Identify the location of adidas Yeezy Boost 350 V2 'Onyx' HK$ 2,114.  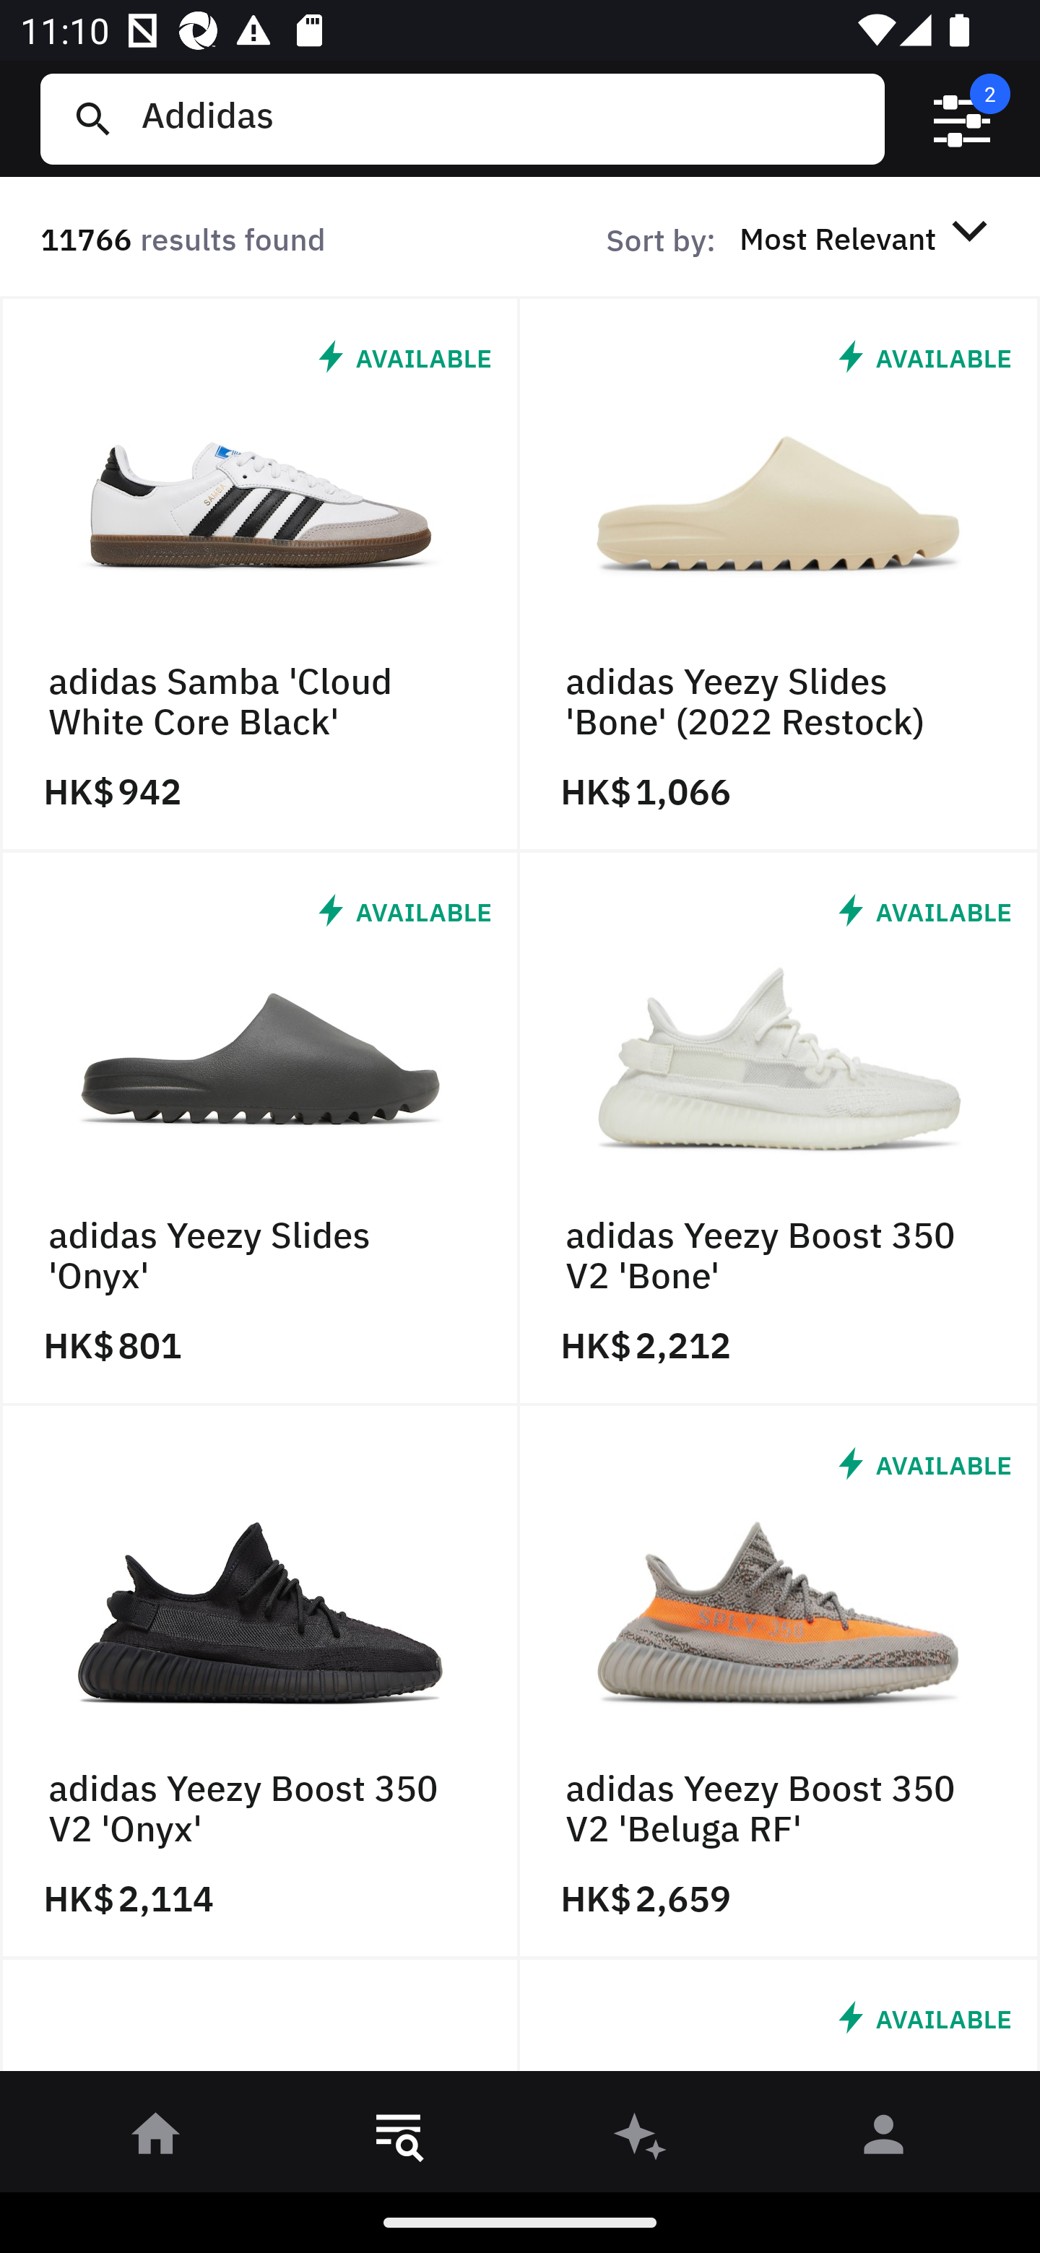
(260, 1683).